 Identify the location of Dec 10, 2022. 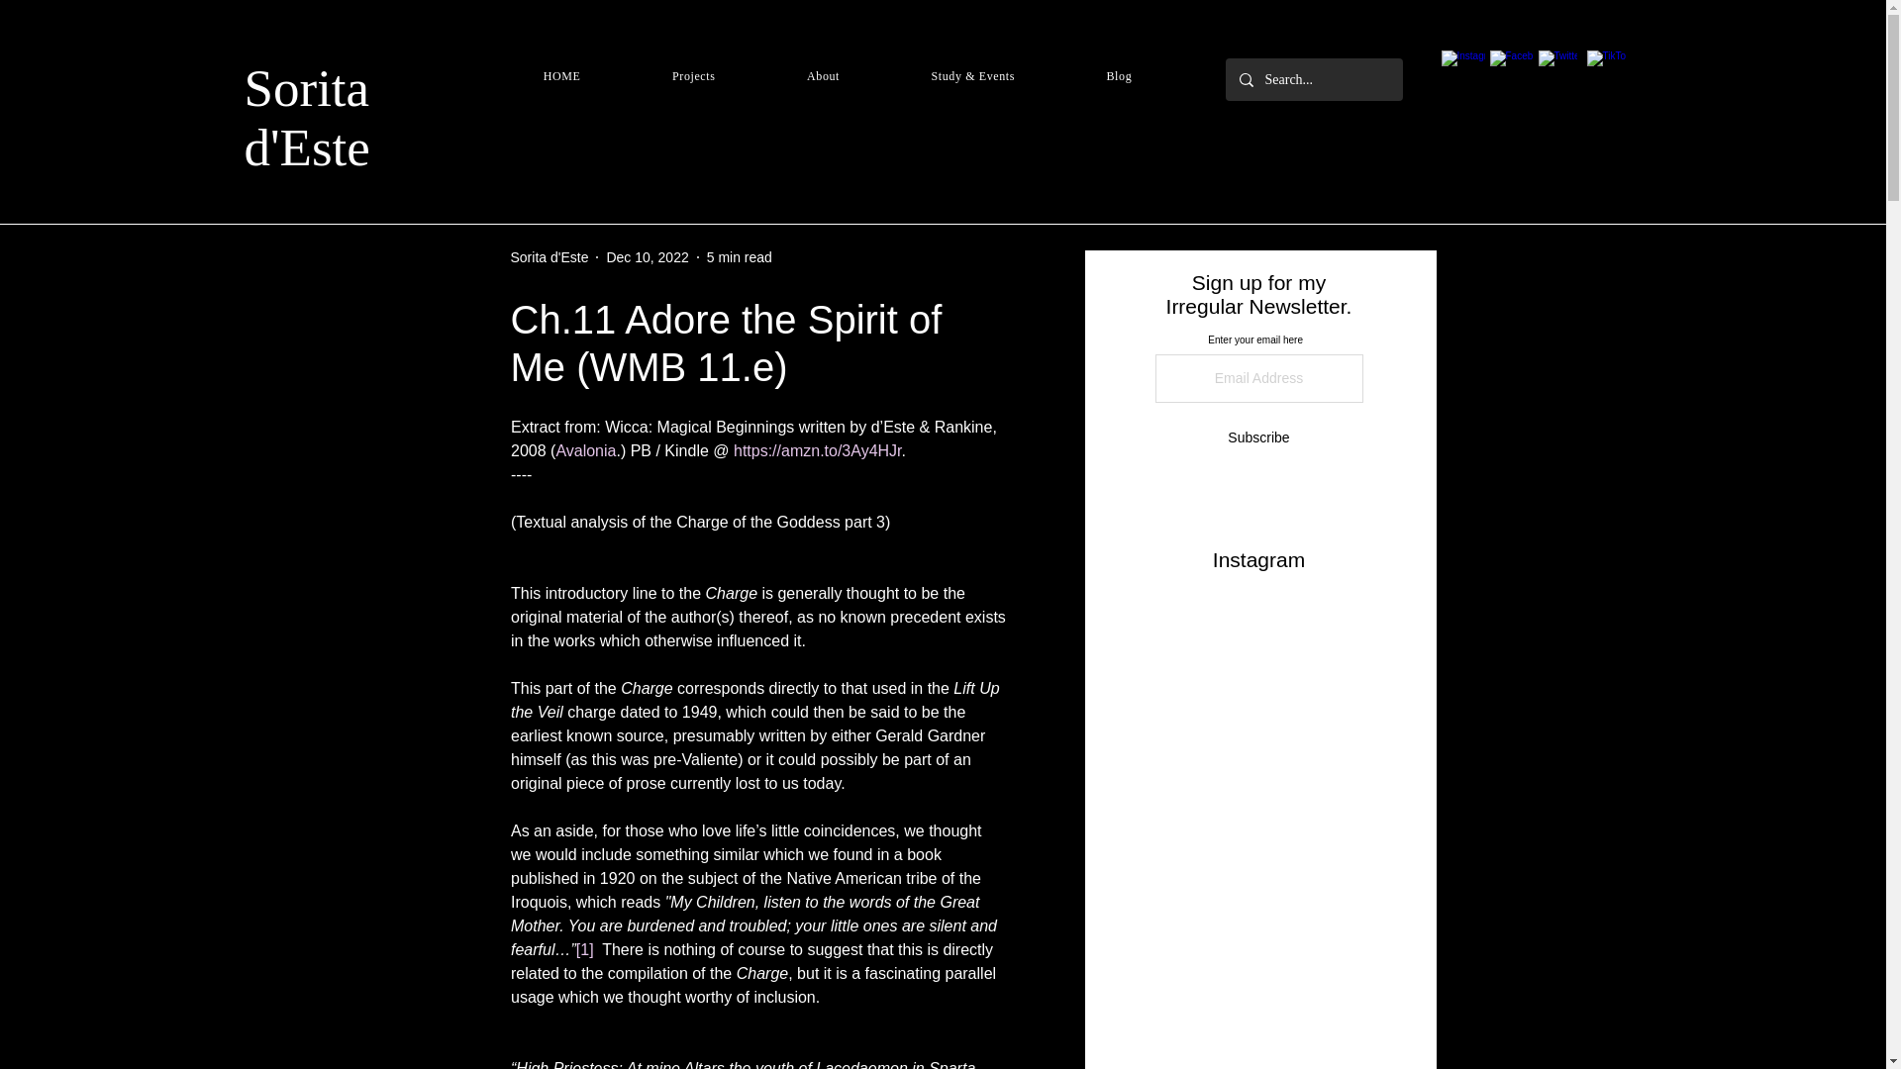
(648, 256).